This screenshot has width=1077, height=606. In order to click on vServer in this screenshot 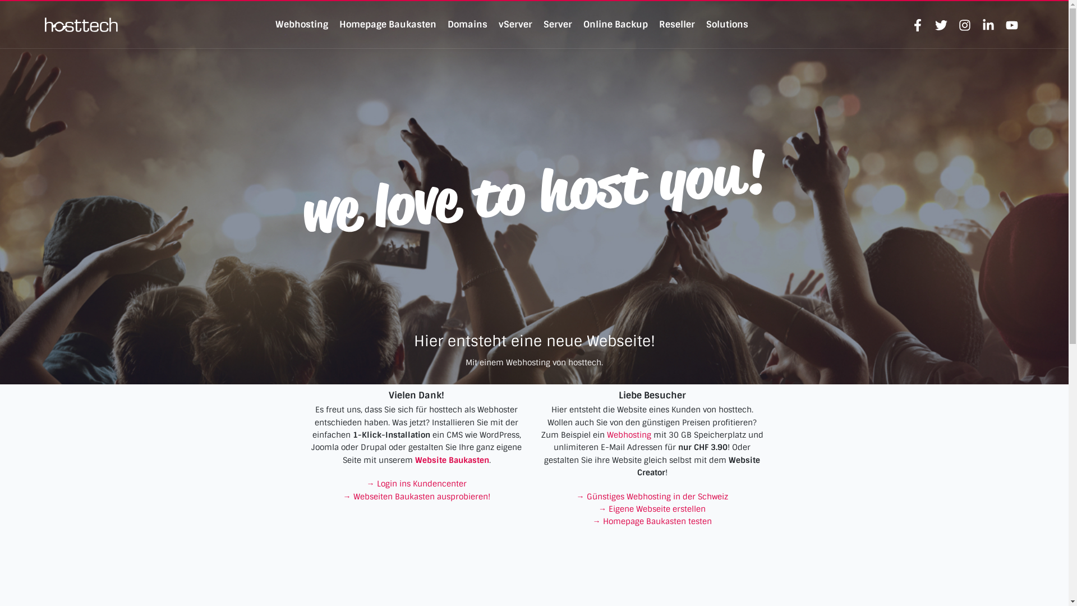, I will do `click(516, 25)`.